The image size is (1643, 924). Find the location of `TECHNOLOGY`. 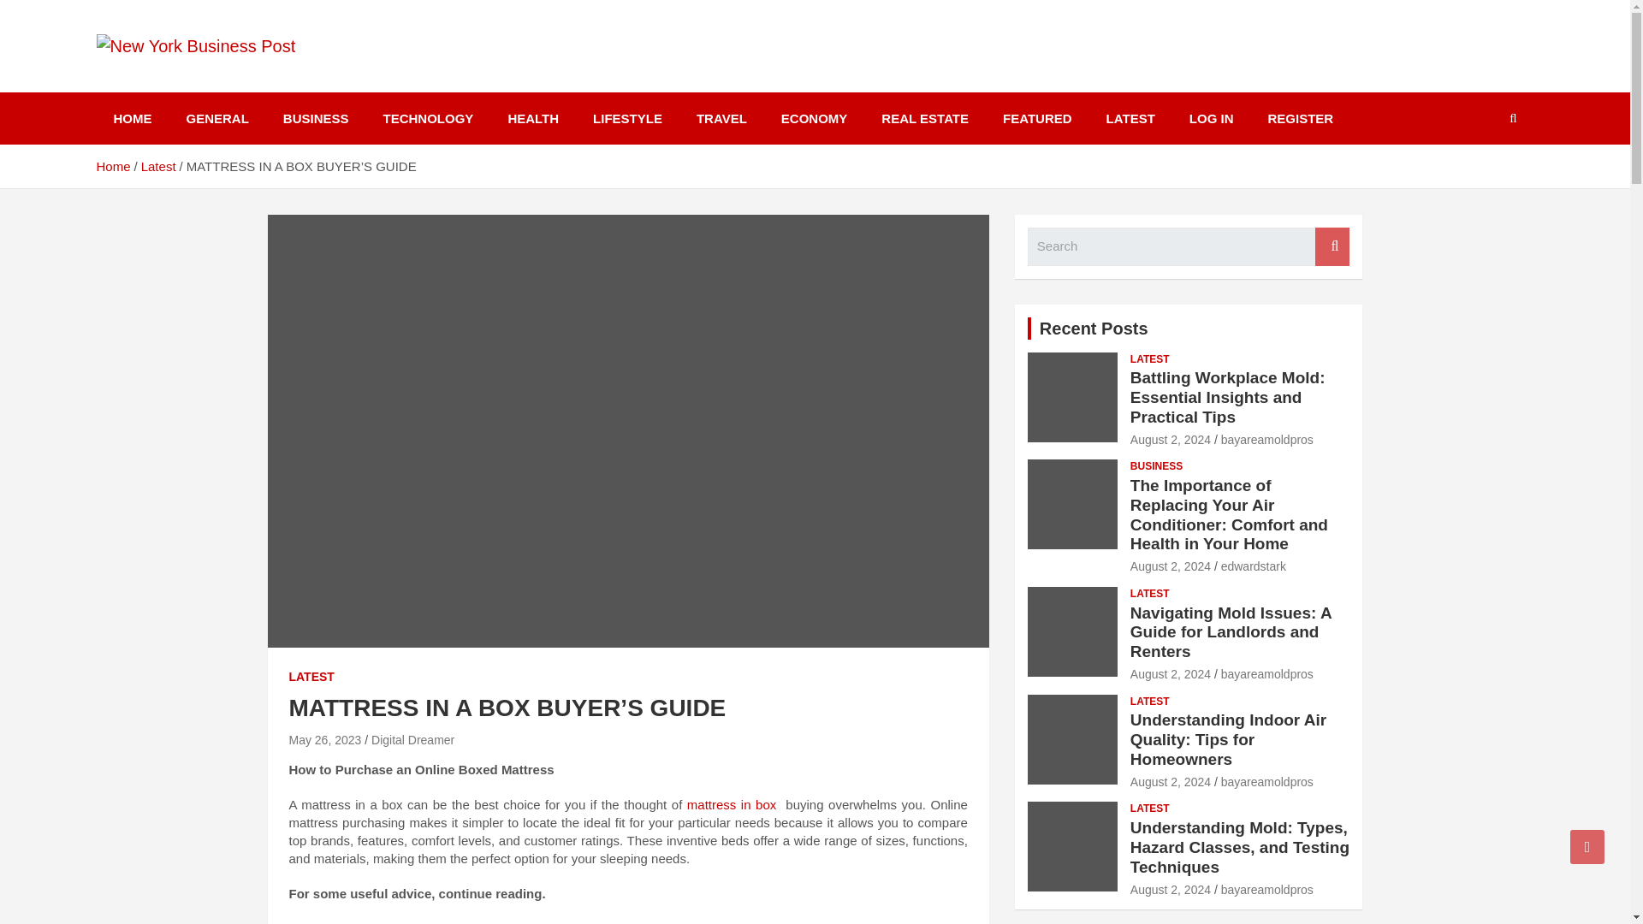

TECHNOLOGY is located at coordinates (429, 118).